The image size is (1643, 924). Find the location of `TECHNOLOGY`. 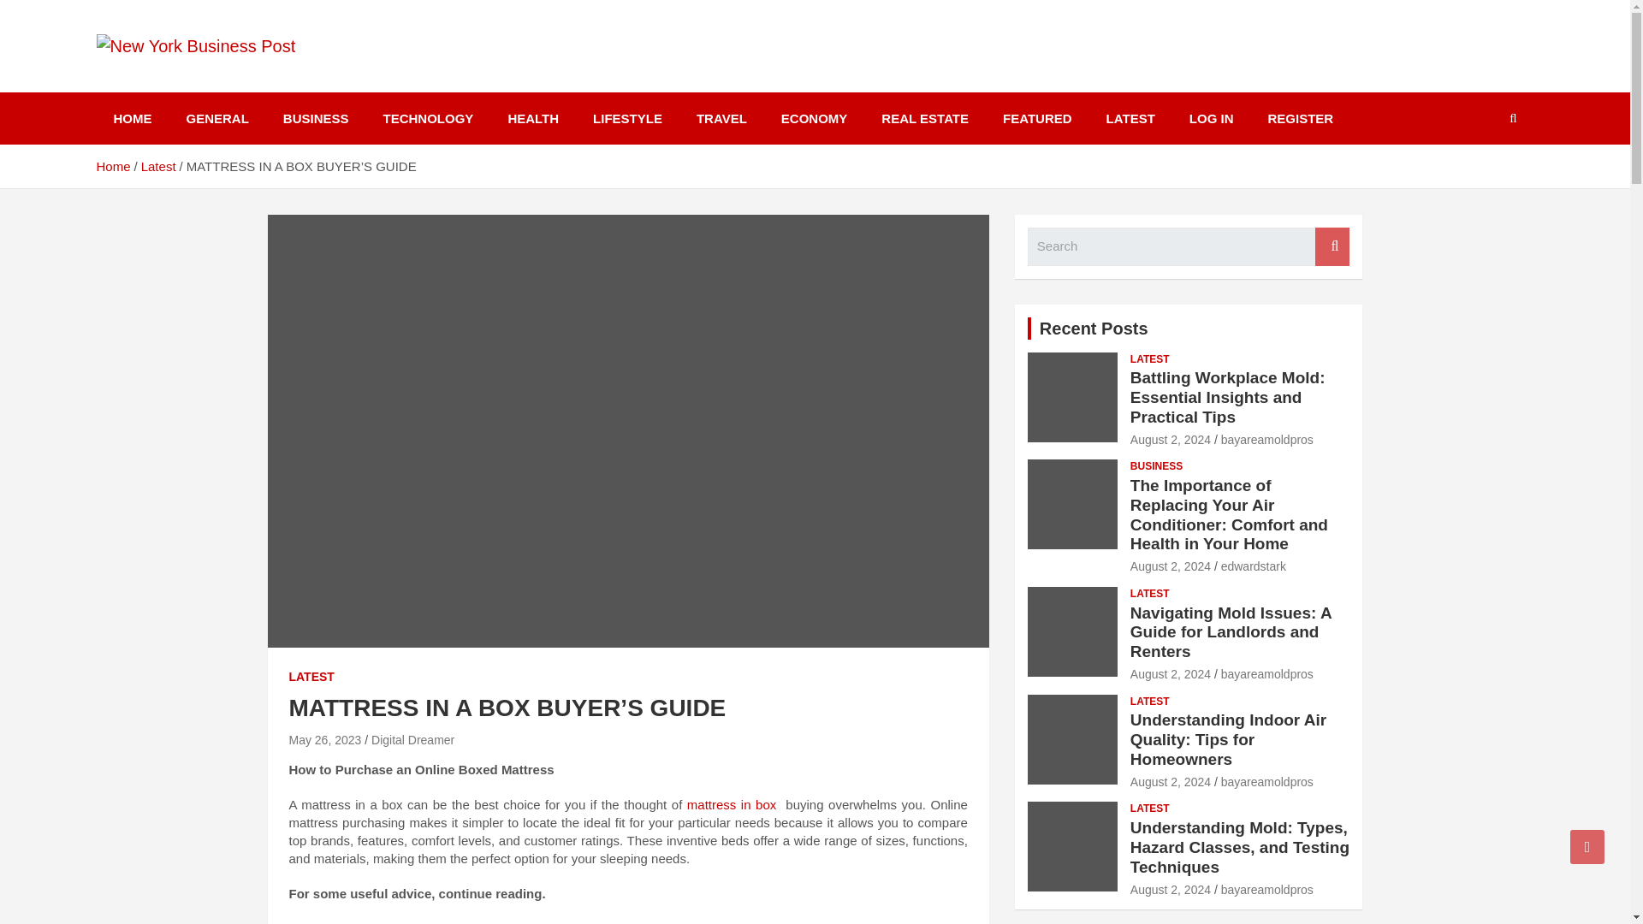

TECHNOLOGY is located at coordinates (429, 118).